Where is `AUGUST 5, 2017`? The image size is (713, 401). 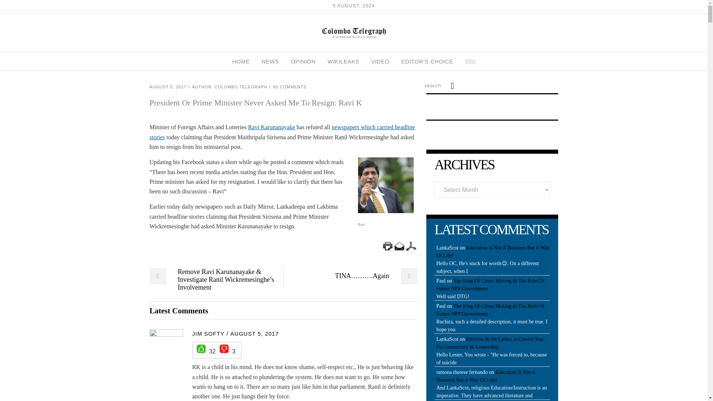
AUGUST 5, 2017 is located at coordinates (167, 87).